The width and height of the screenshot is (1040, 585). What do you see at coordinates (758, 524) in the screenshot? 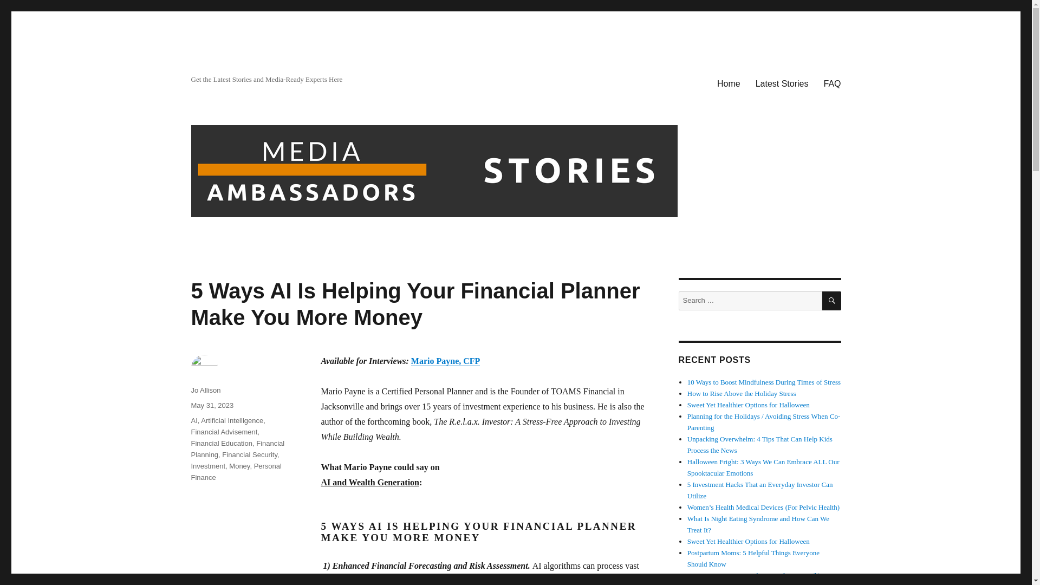
I see `What Is Night Eating Syndrome and How Can We Treat It?` at bounding box center [758, 524].